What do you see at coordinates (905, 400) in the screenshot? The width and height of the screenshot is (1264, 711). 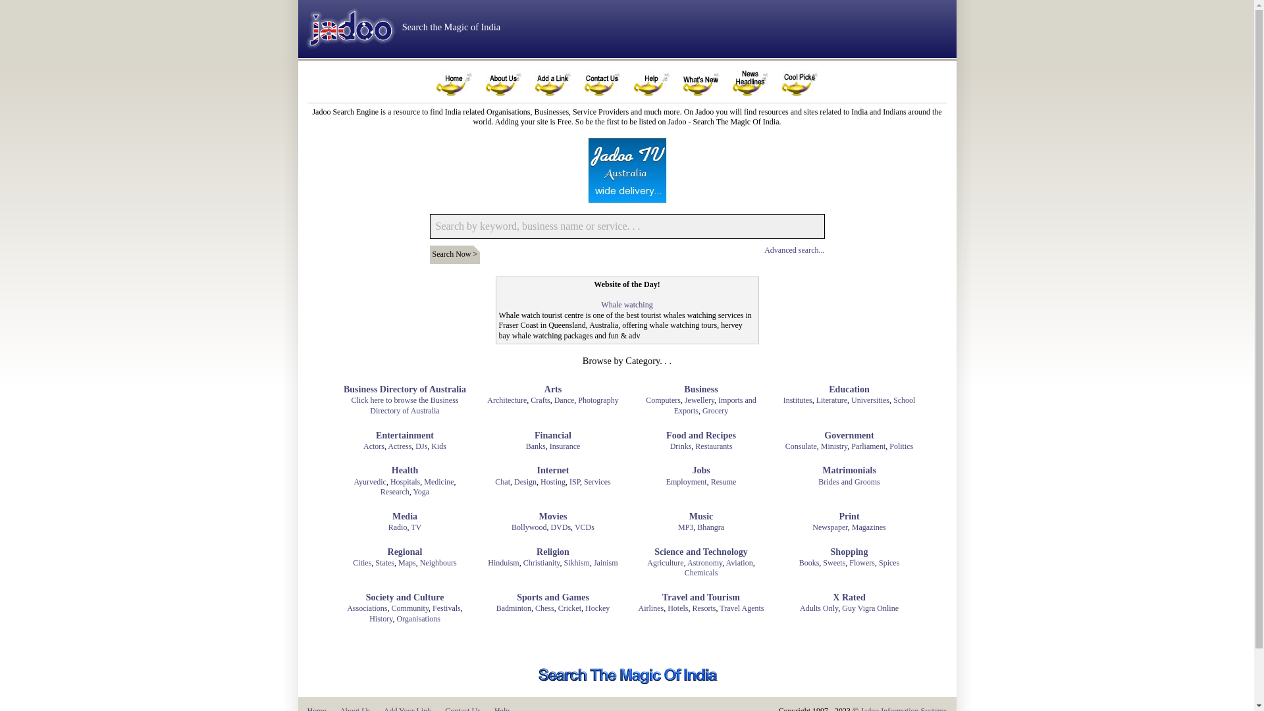 I see `School` at bounding box center [905, 400].